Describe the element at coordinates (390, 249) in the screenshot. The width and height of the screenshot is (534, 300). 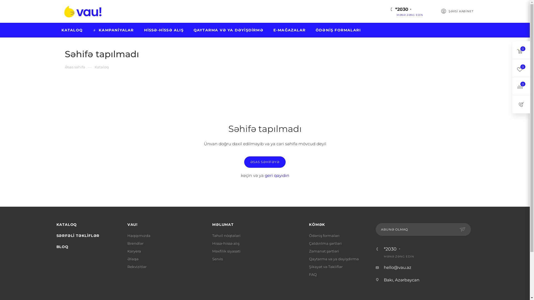
I see `*2030` at that location.